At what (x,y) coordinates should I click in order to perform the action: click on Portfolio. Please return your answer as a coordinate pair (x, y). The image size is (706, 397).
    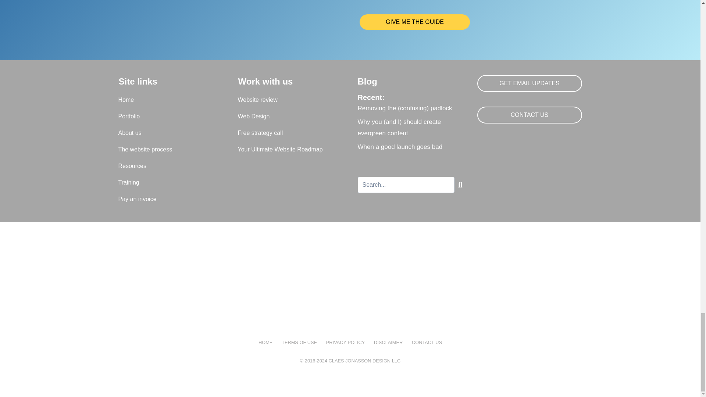
    Looking at the image, I should click on (168, 116).